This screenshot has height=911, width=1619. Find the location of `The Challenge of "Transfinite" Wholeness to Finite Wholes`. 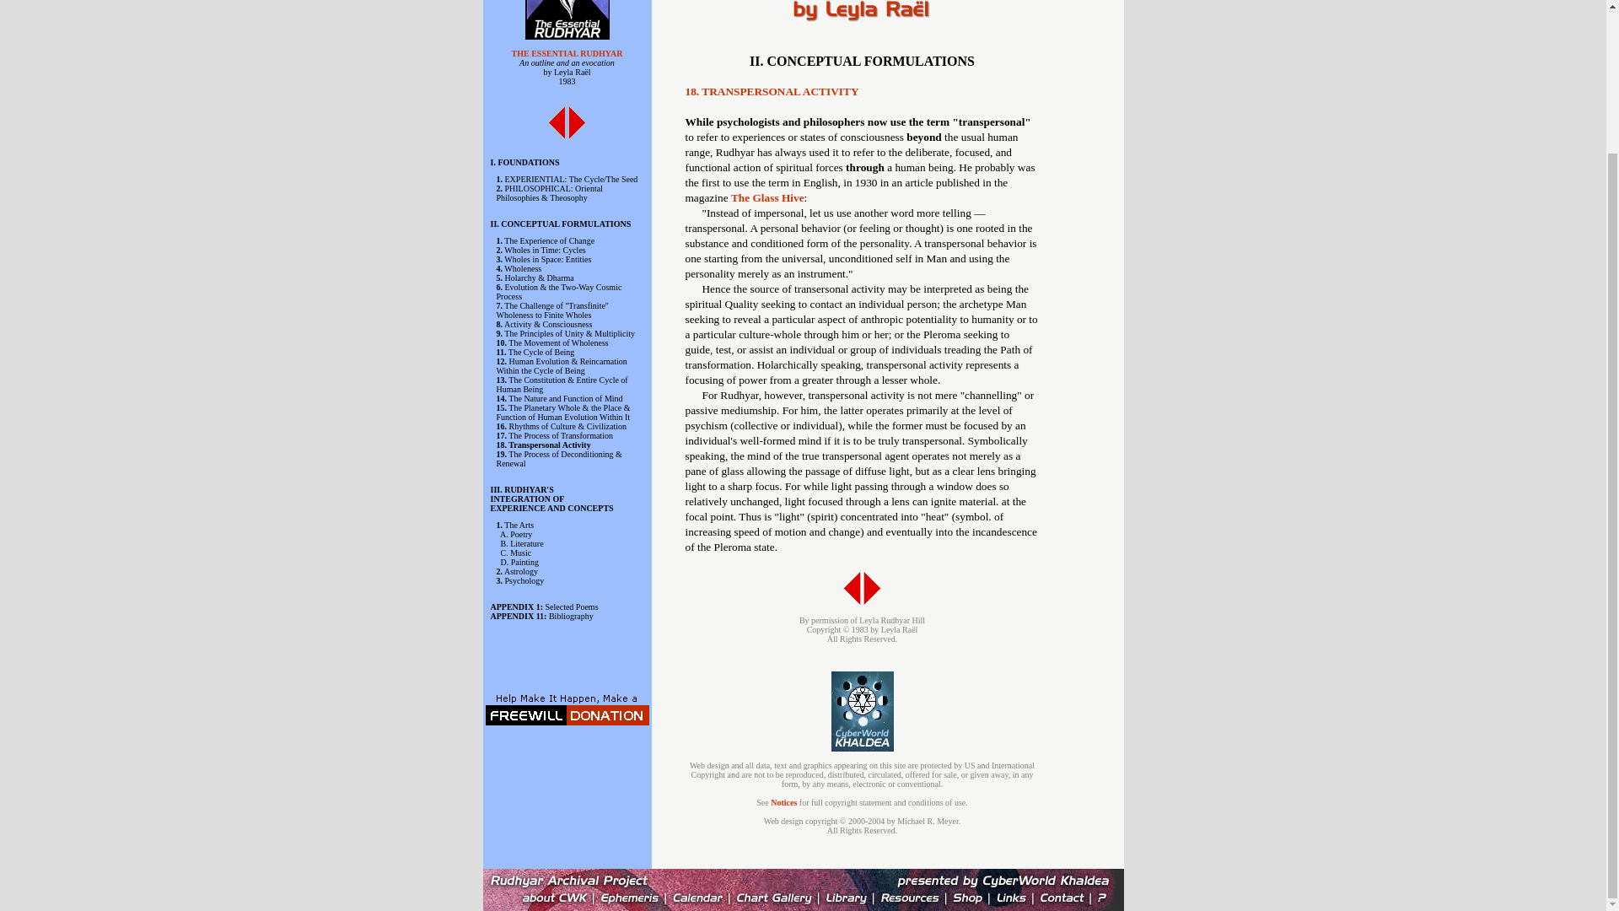

The Challenge of "Transfinite" Wholeness to Finite Wholes is located at coordinates (551, 310).